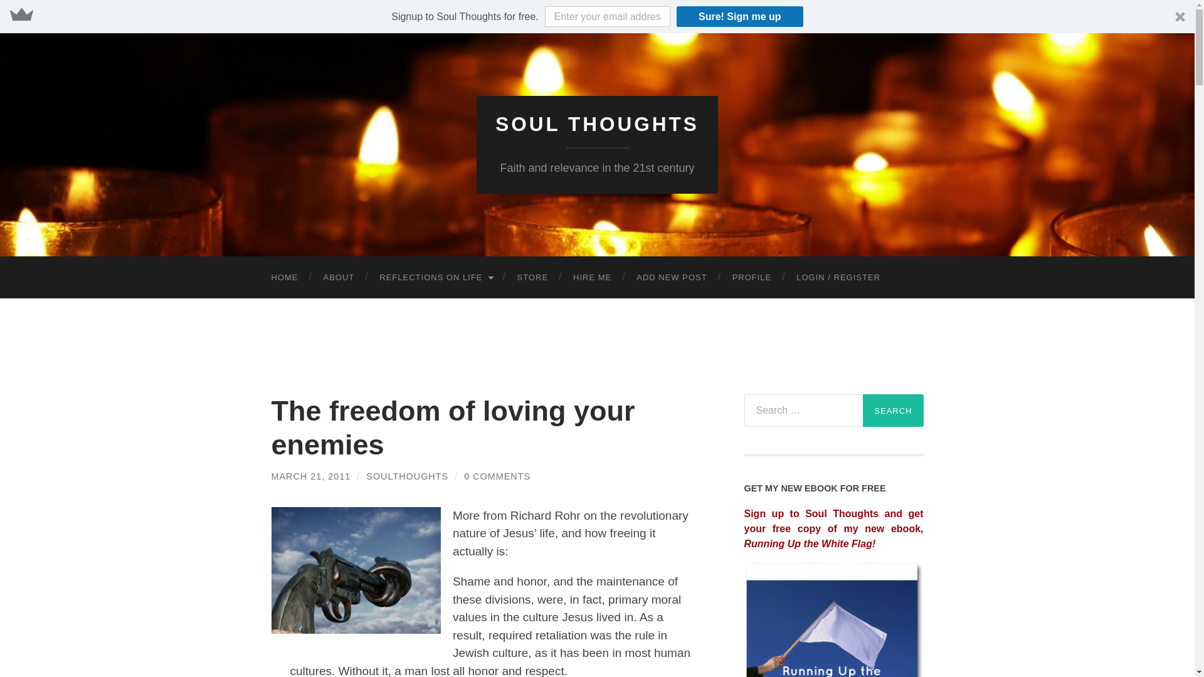 This screenshot has width=1204, height=677. What do you see at coordinates (285, 277) in the screenshot?
I see `HOME` at bounding box center [285, 277].